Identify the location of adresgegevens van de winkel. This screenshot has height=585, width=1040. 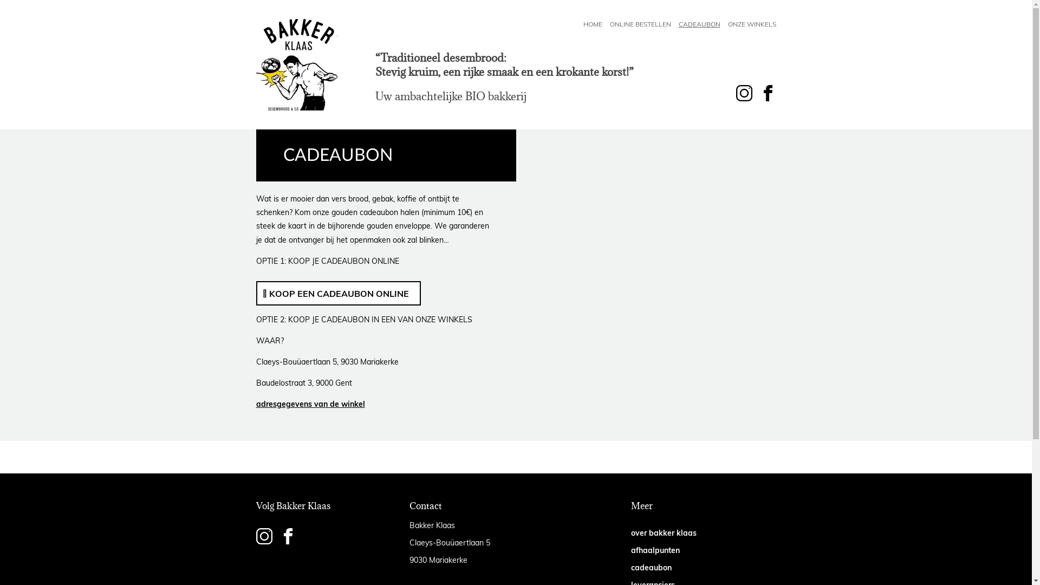
(310, 404).